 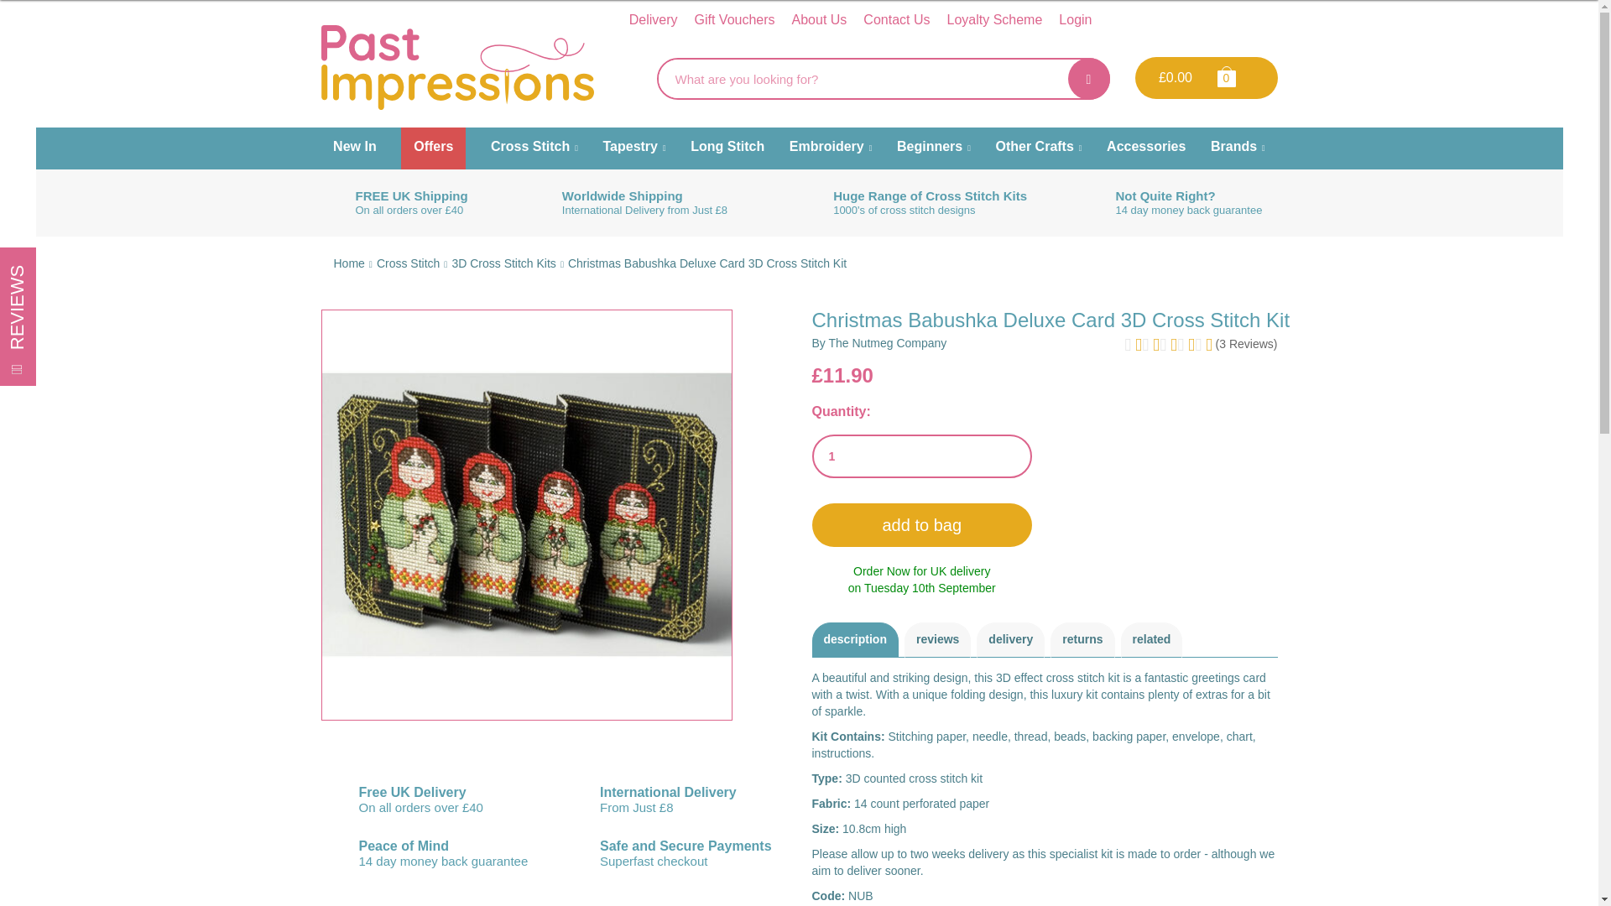 I want to click on Follow us on Instagram, so click(x=1270, y=18).